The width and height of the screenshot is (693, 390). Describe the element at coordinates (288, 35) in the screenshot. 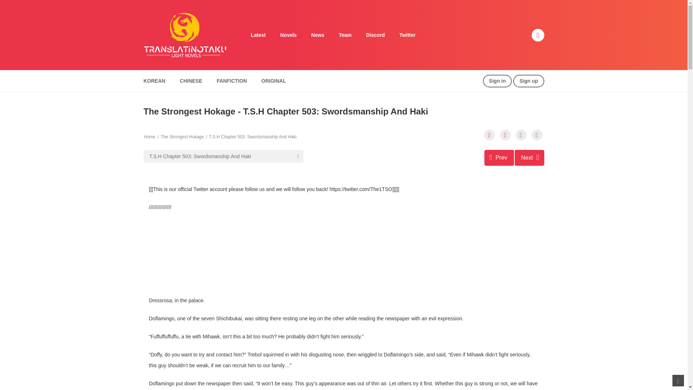

I see `Novels` at that location.